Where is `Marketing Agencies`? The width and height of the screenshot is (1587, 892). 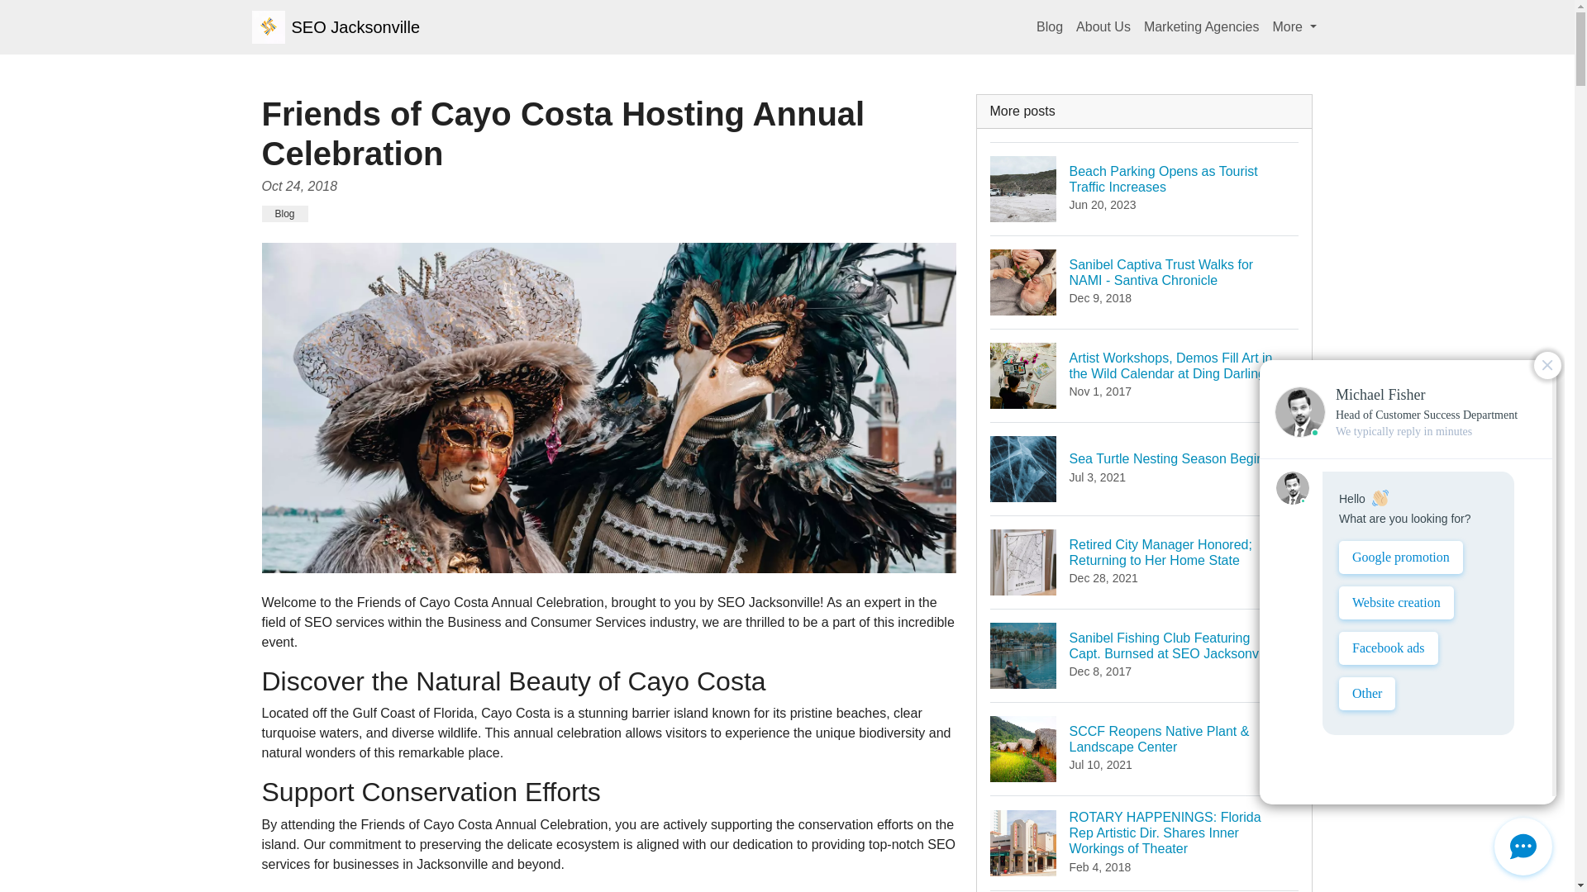
Marketing Agencies is located at coordinates (1202, 26).